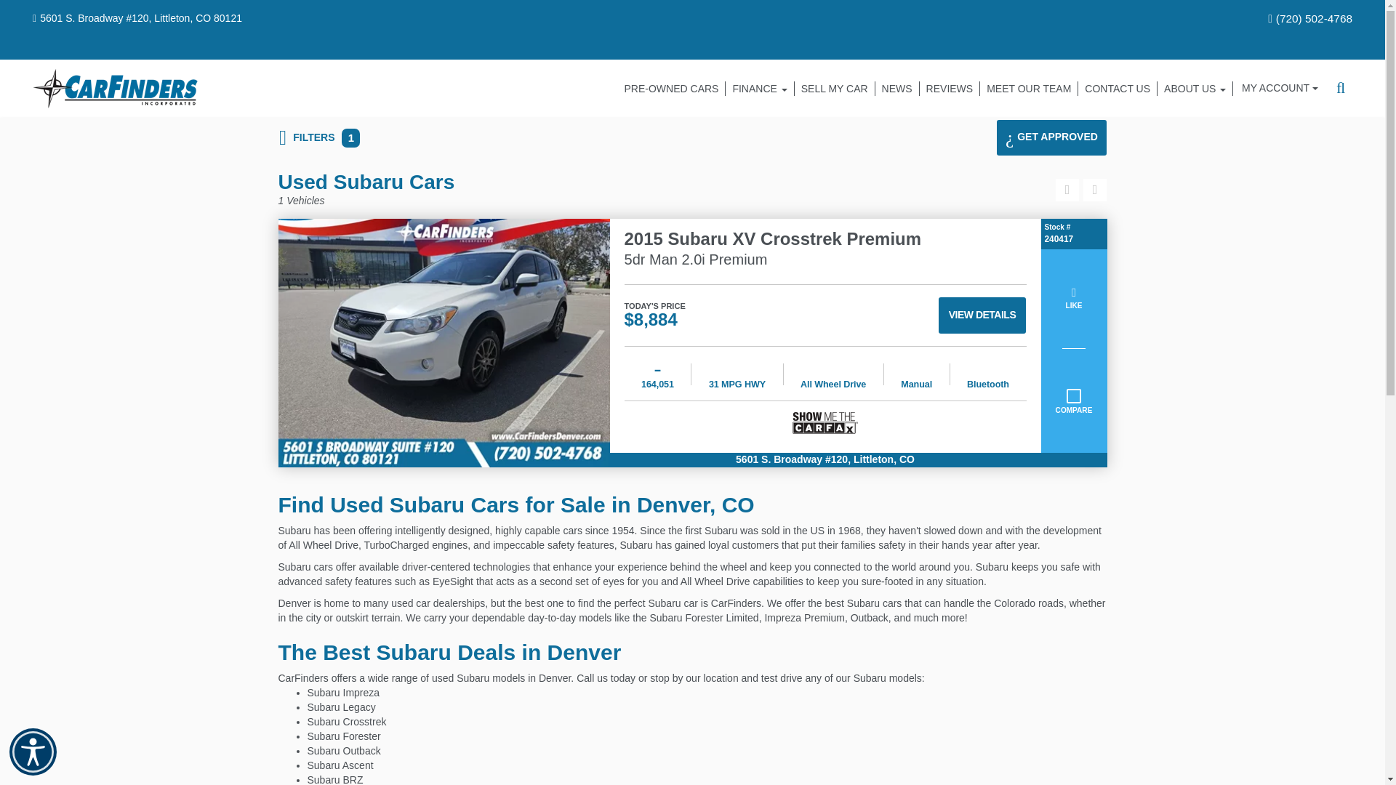 Image resolution: width=1396 pixels, height=785 pixels. Describe the element at coordinates (760, 89) in the screenshot. I see `Click here to Finance Your Car` at that location.